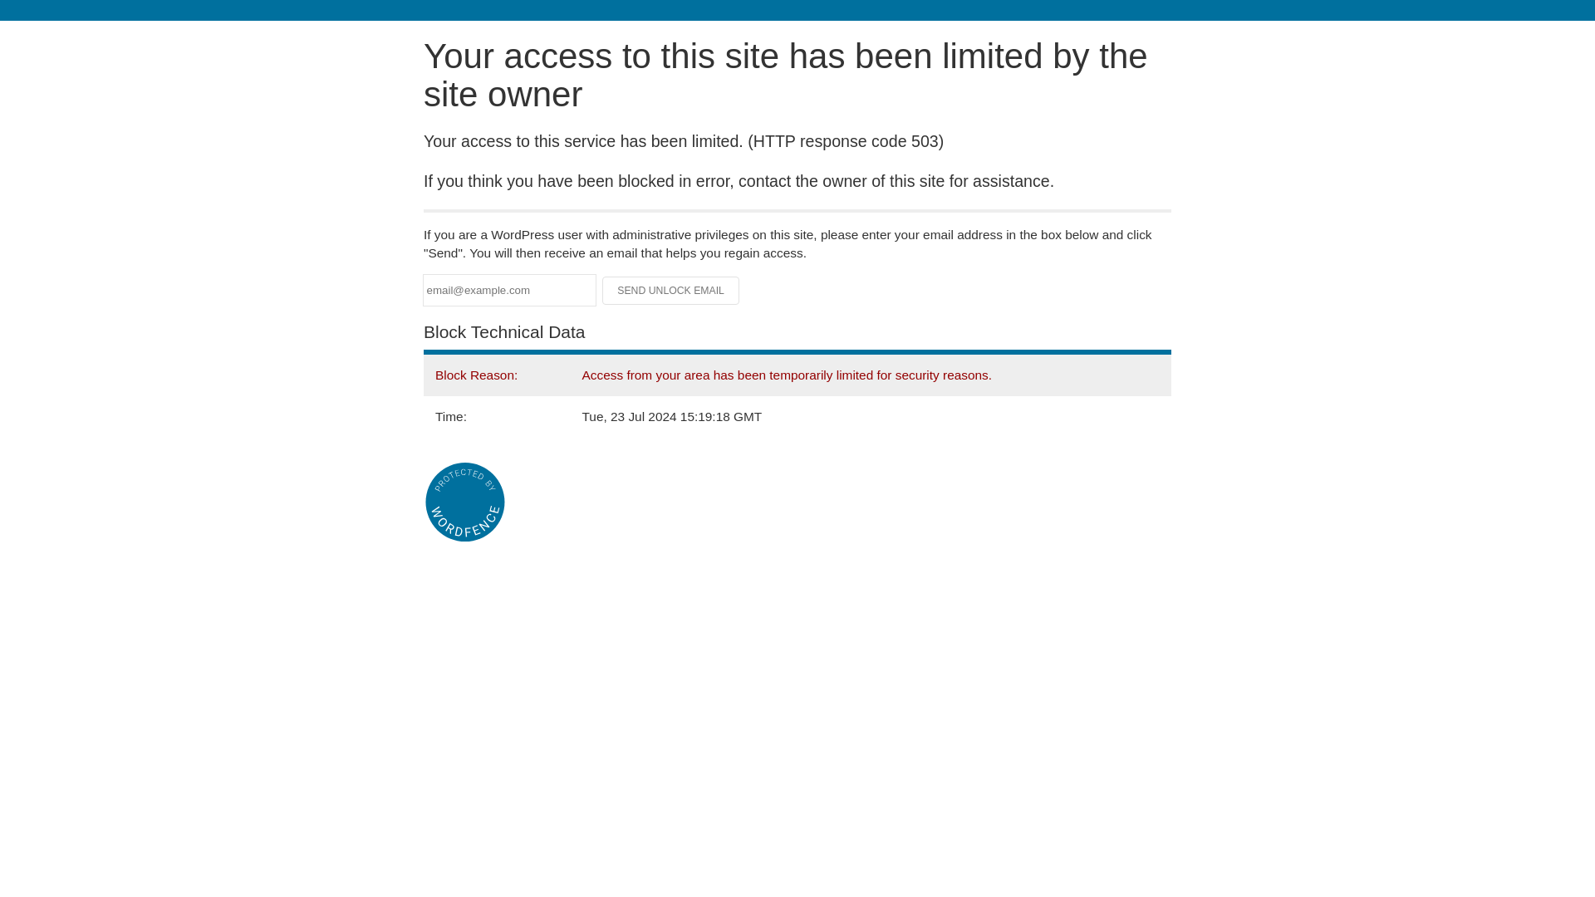 This screenshot has height=897, width=1595. I want to click on Send Unlock Email, so click(671, 291).